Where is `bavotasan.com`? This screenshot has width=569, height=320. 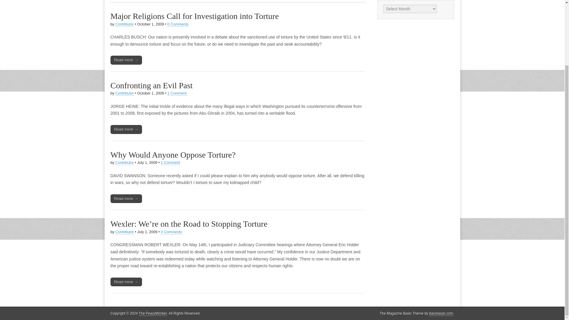 bavotasan.com is located at coordinates (442, 313).